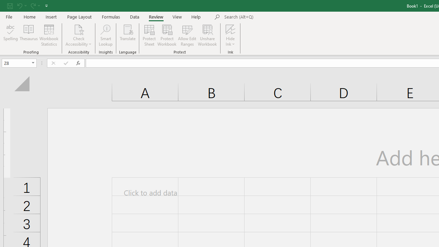  I want to click on Protect Sheet..., so click(149, 35).